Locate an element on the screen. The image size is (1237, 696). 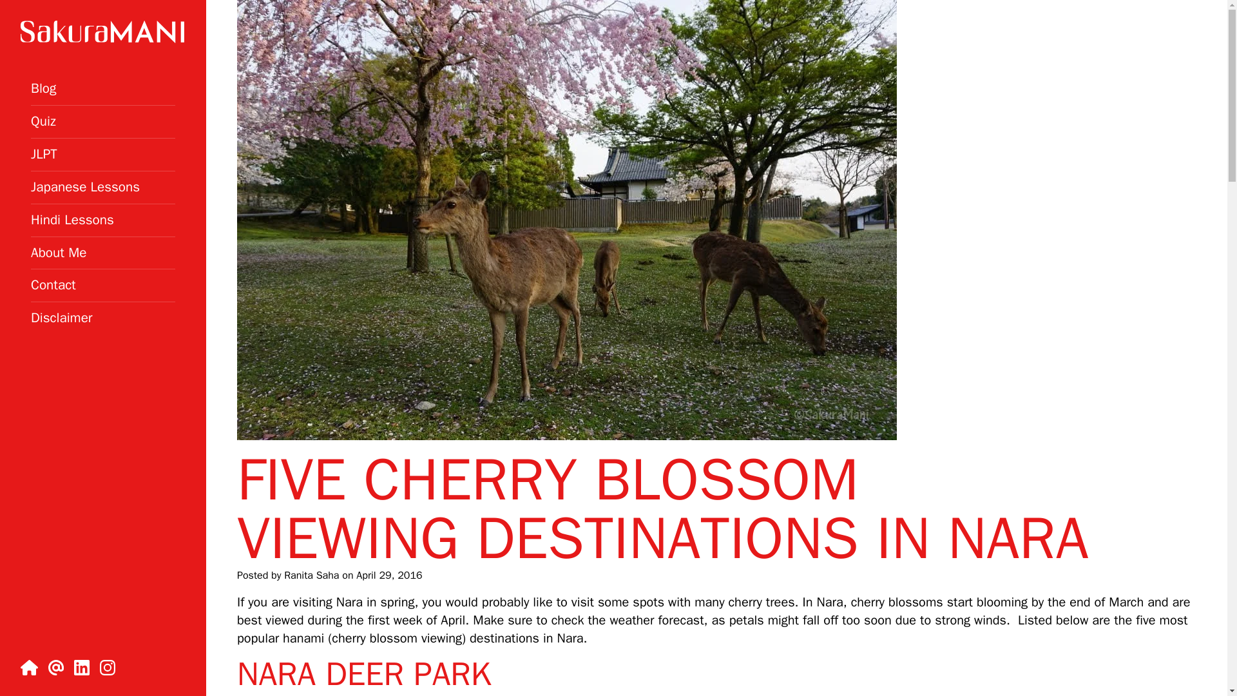
Japanese Lessons is located at coordinates (85, 187).